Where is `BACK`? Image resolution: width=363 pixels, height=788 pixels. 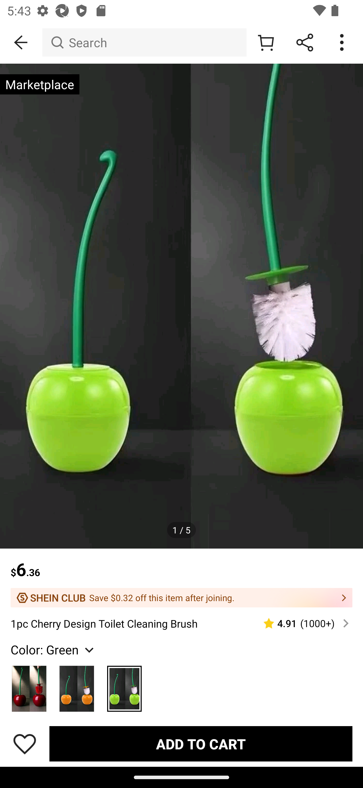 BACK is located at coordinates (21, 42).